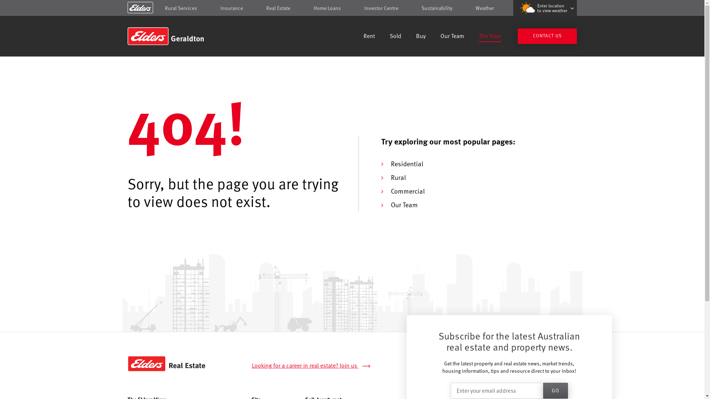 This screenshot has height=399, width=710. I want to click on The View, so click(490, 37).